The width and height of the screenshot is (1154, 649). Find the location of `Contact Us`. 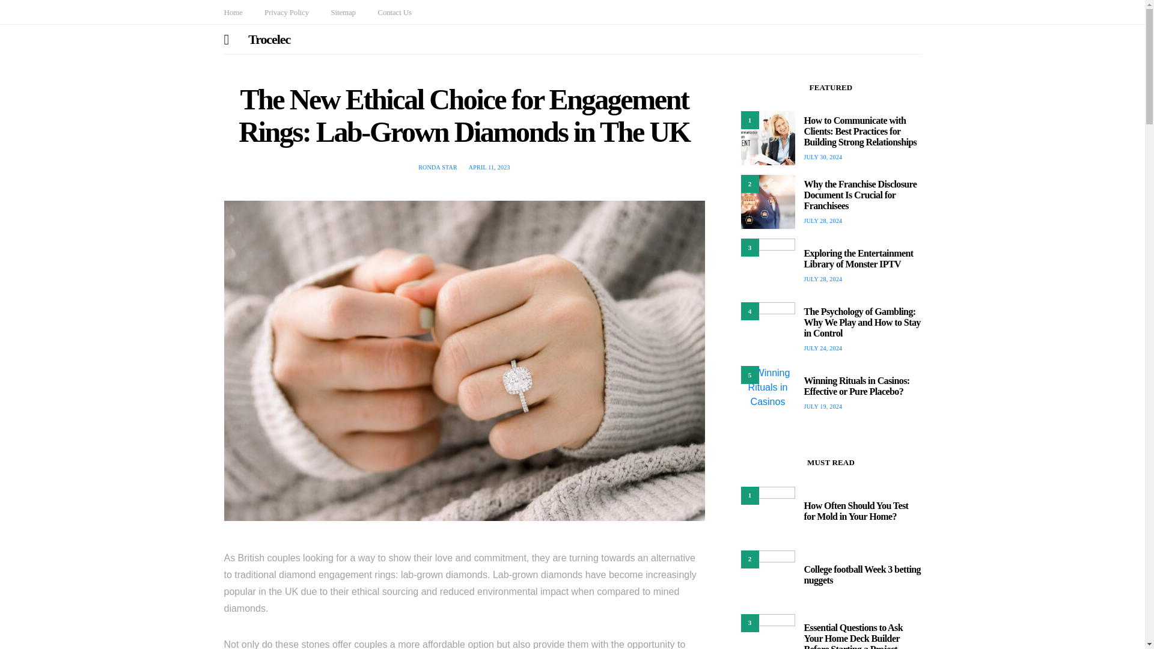

Contact Us is located at coordinates (394, 12).